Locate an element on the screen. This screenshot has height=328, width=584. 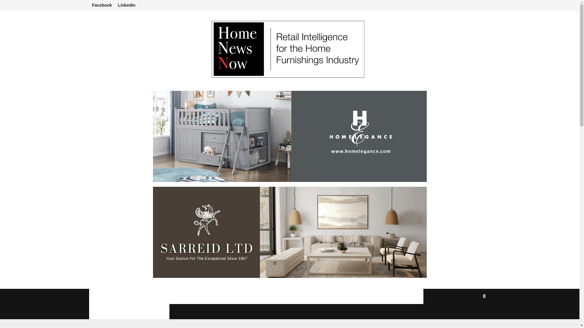
ABOUT US is located at coordinates (209, 296).